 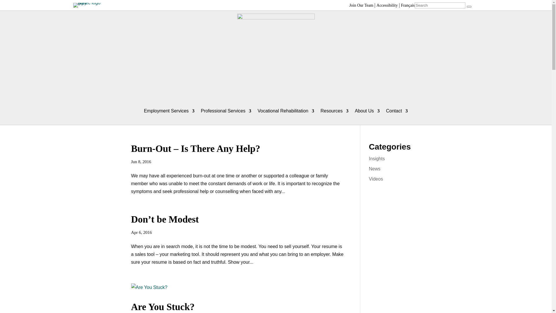 I want to click on Join Our Team, so click(x=361, y=5).